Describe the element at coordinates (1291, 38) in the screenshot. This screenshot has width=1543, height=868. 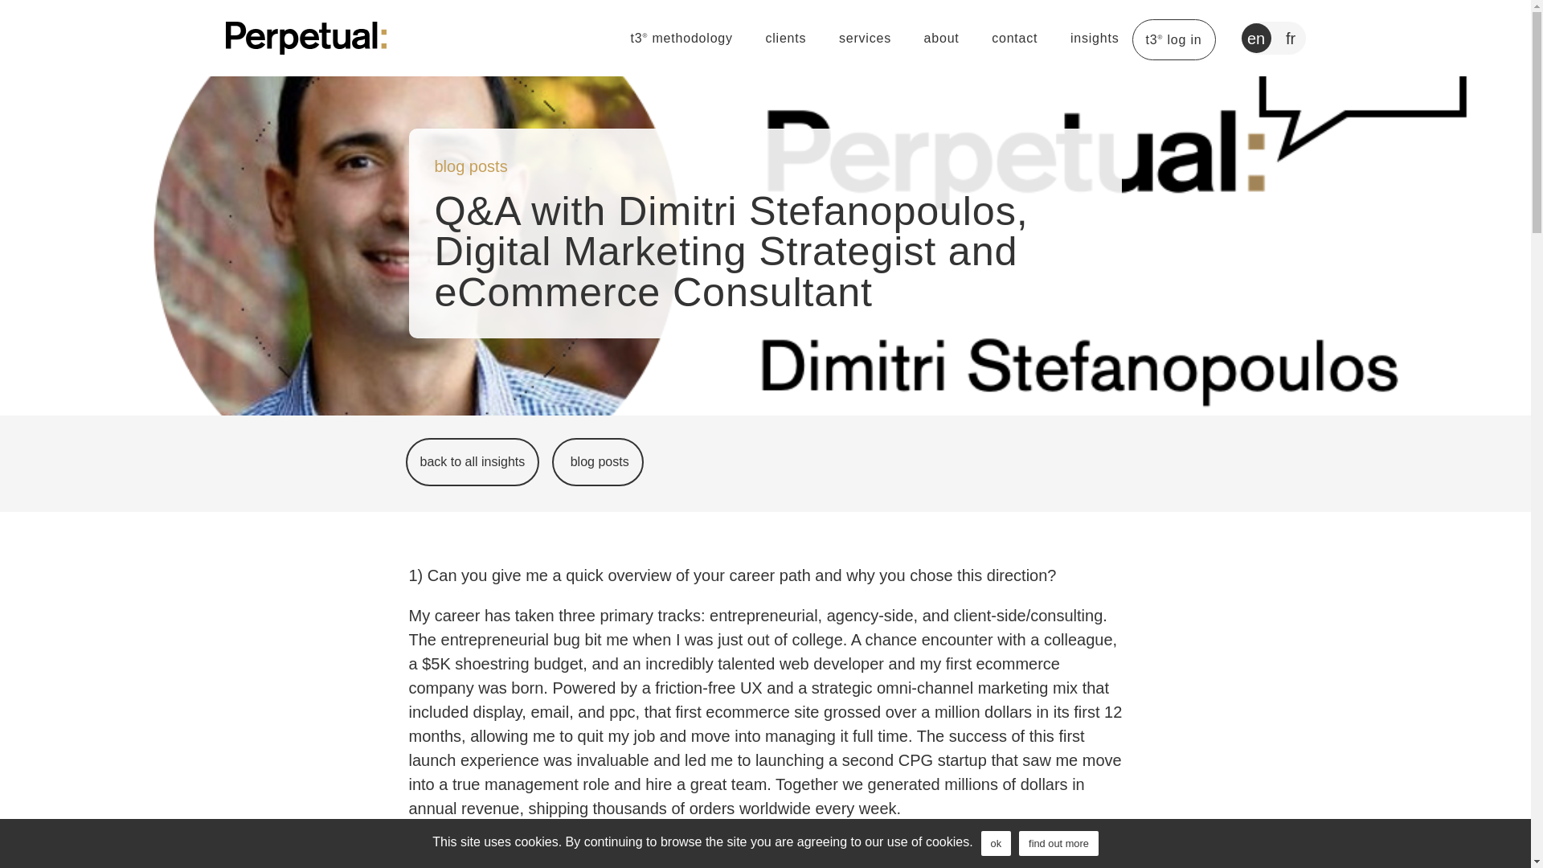
I see `fr` at that location.